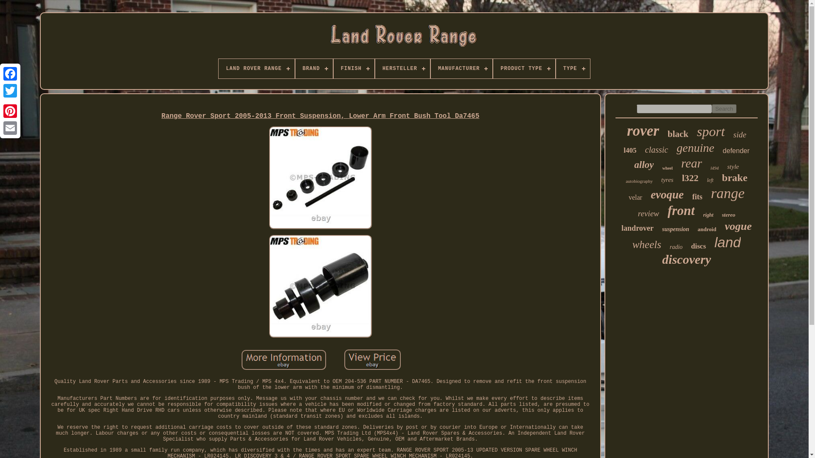 This screenshot has height=458, width=815. What do you see at coordinates (354, 69) in the screenshot?
I see `FINISH` at bounding box center [354, 69].